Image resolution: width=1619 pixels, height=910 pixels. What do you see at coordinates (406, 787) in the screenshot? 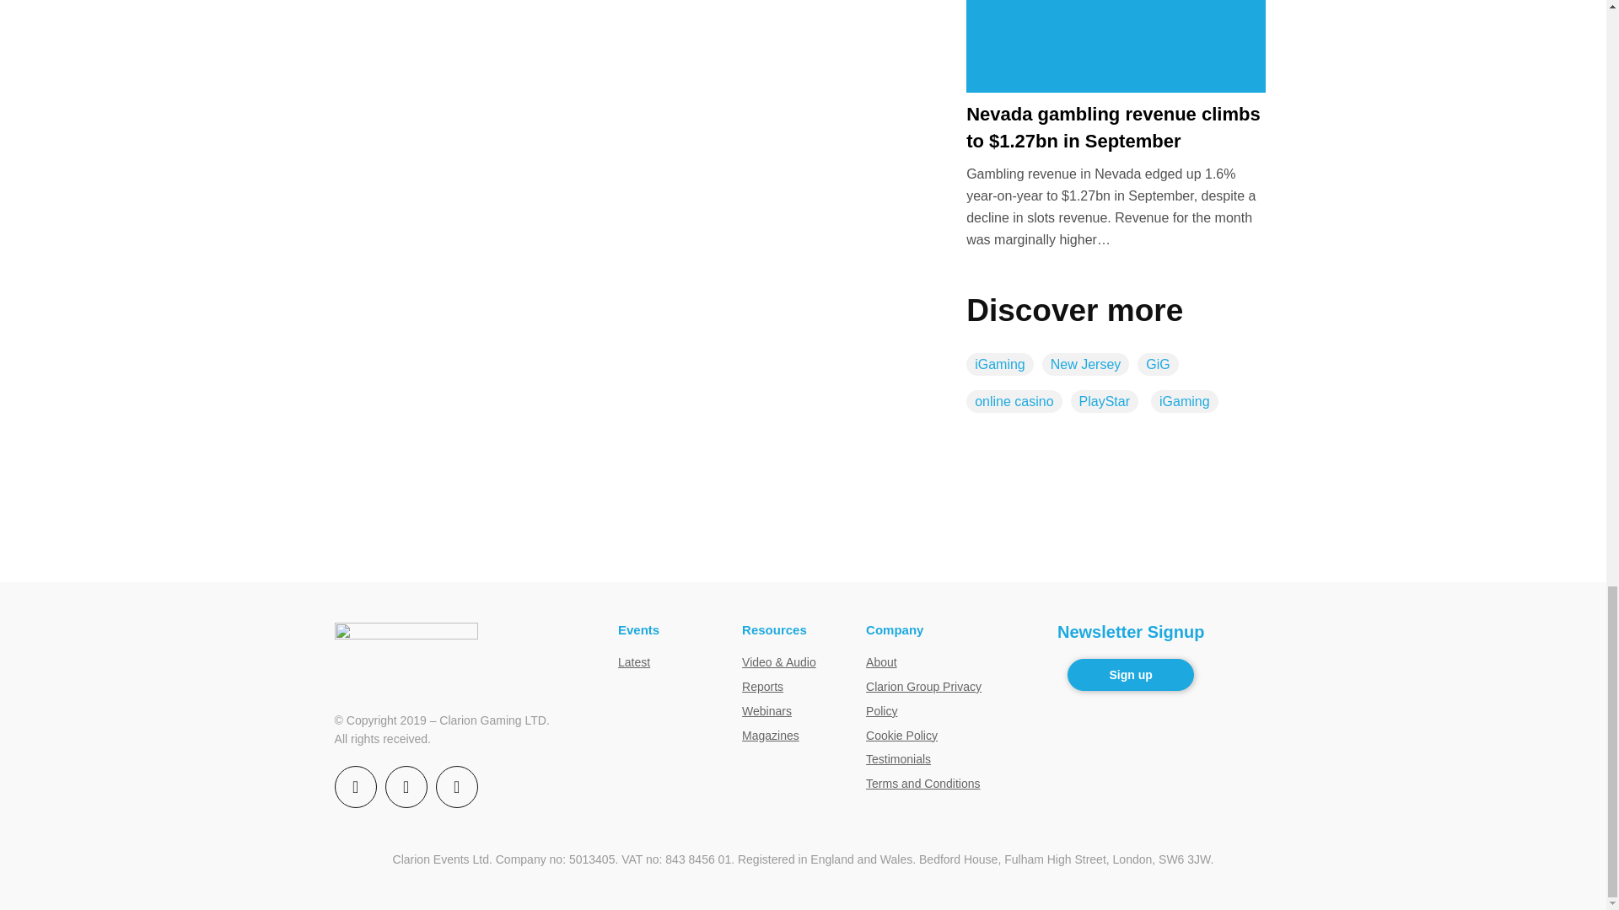
I see `Twitter` at bounding box center [406, 787].